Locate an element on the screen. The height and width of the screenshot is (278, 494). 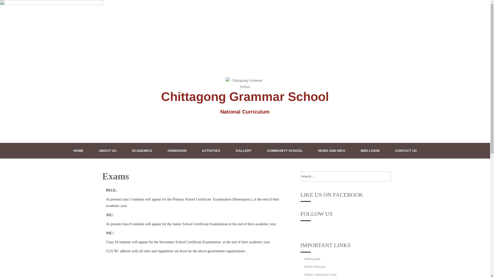
Chittagong Grammar School is located at coordinates (245, 97).